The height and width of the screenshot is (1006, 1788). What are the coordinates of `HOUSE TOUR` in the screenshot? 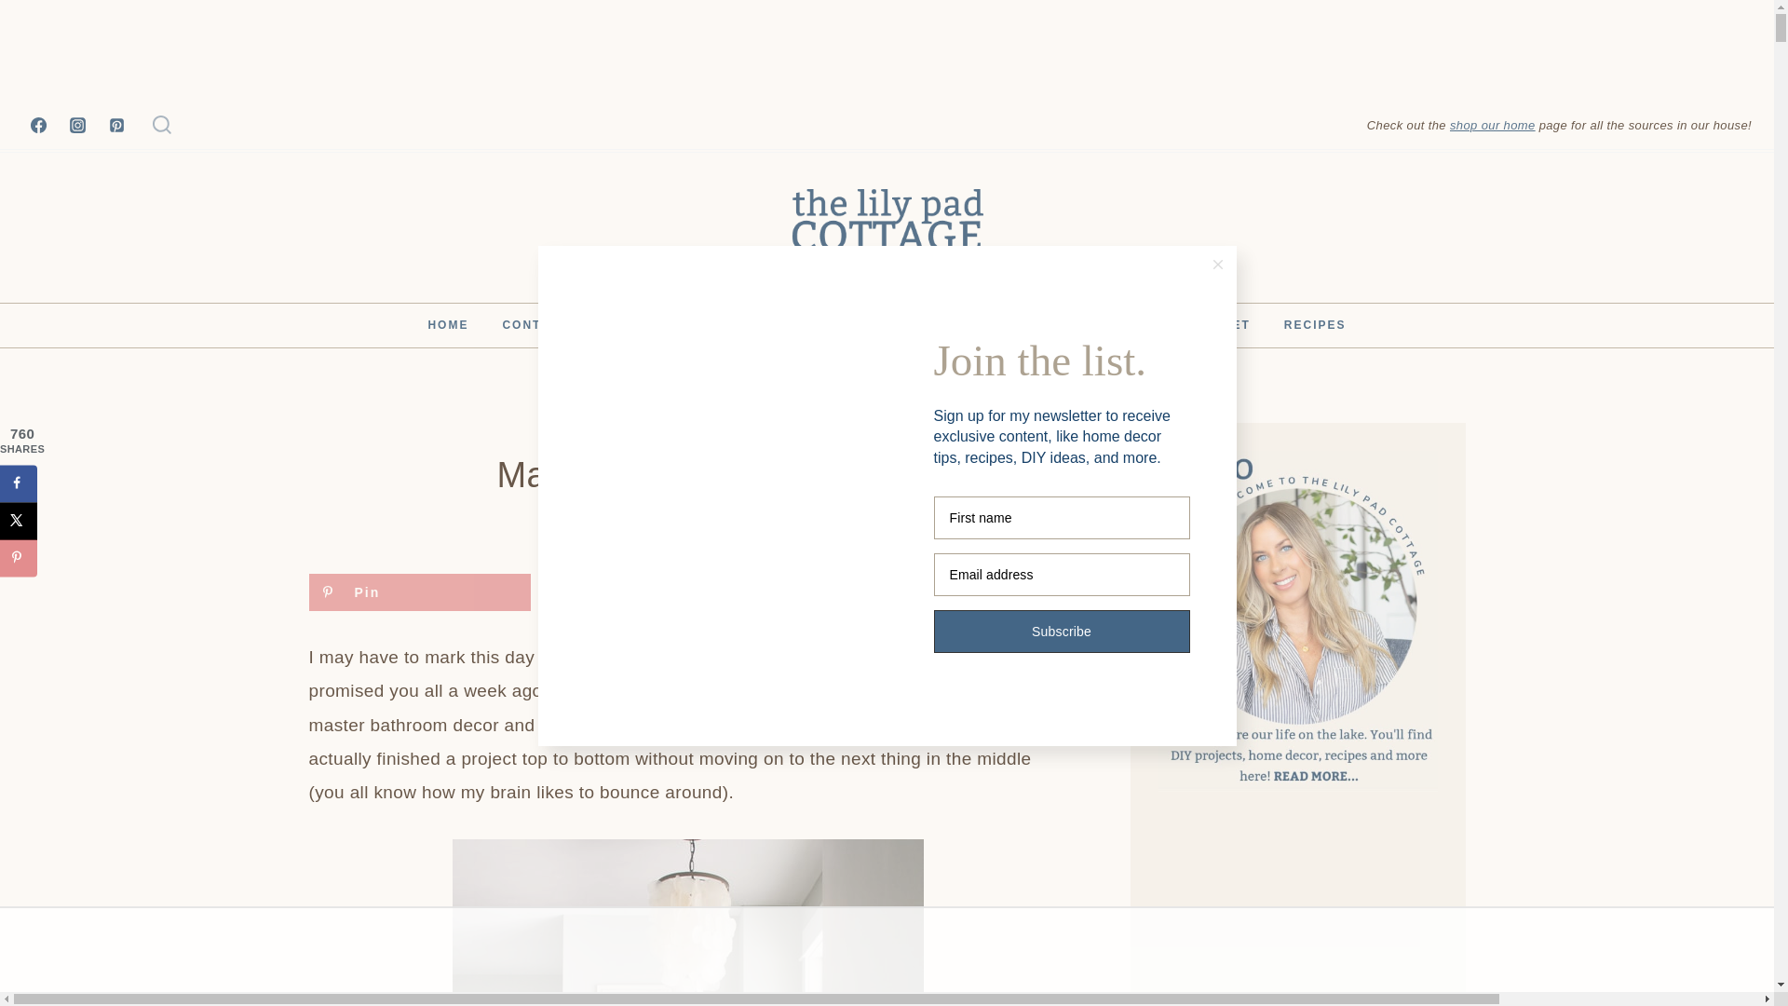 It's located at (691, 325).